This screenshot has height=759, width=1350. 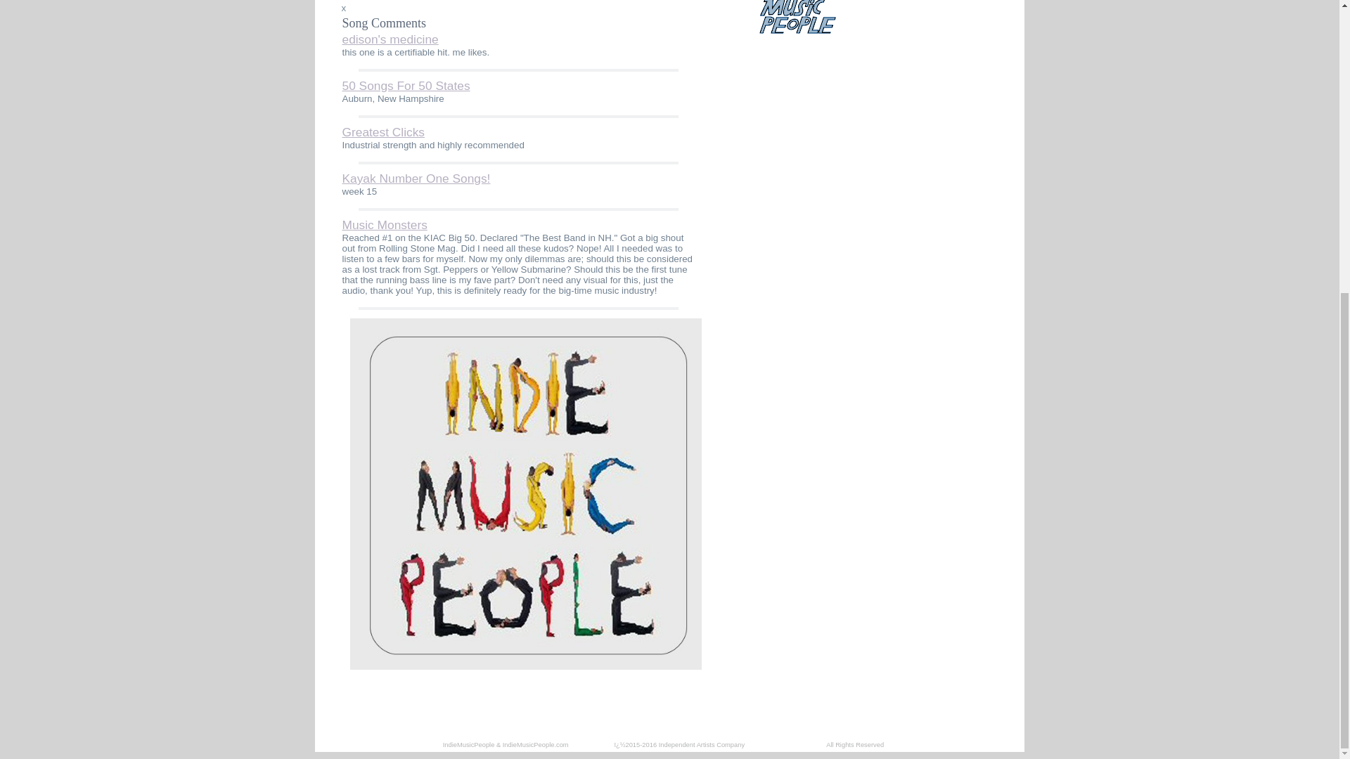 What do you see at coordinates (384, 225) in the screenshot?
I see `Music Monsters` at bounding box center [384, 225].